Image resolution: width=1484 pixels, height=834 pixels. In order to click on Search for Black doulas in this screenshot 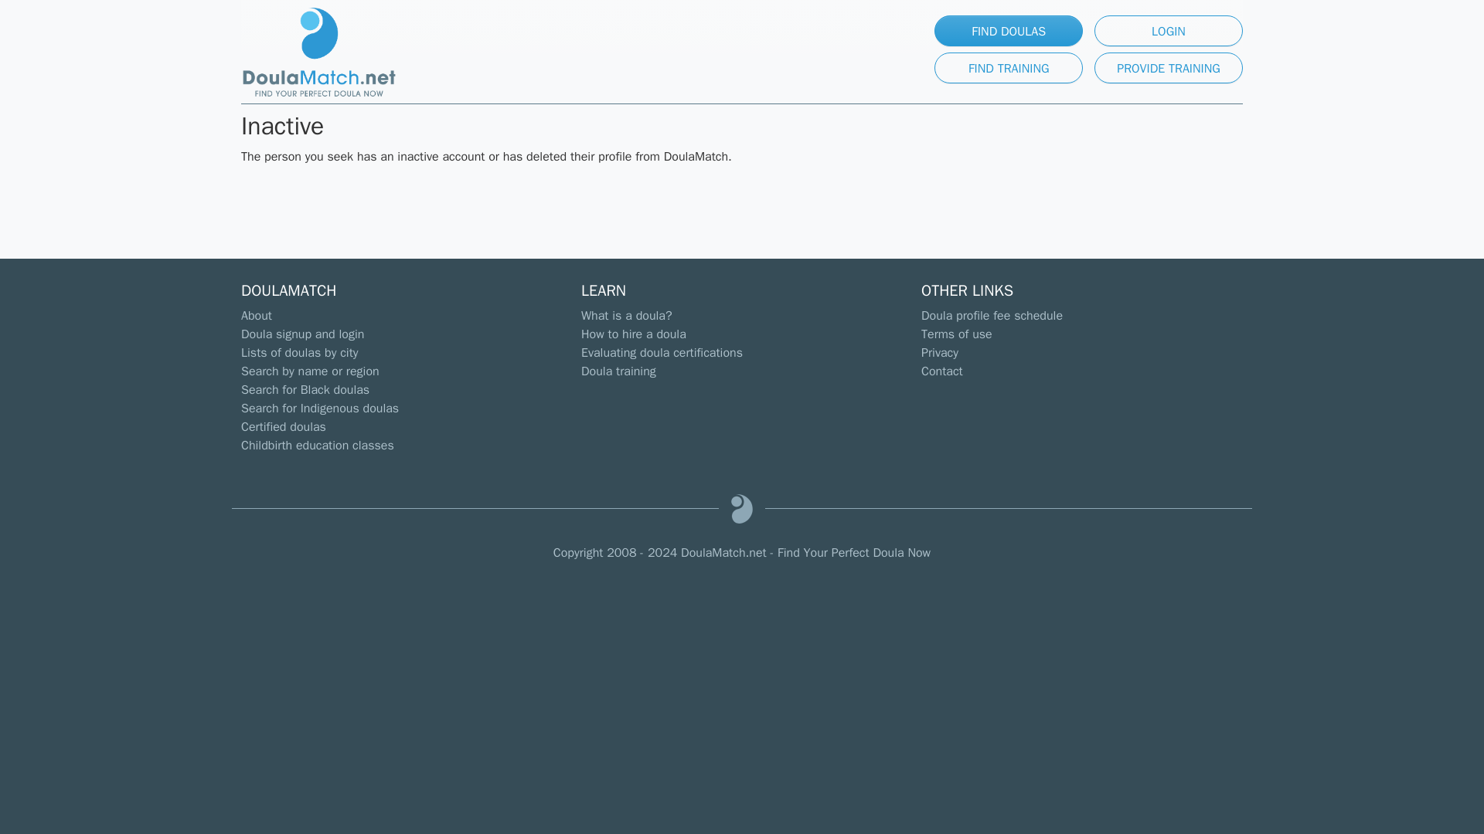, I will do `click(305, 389)`.